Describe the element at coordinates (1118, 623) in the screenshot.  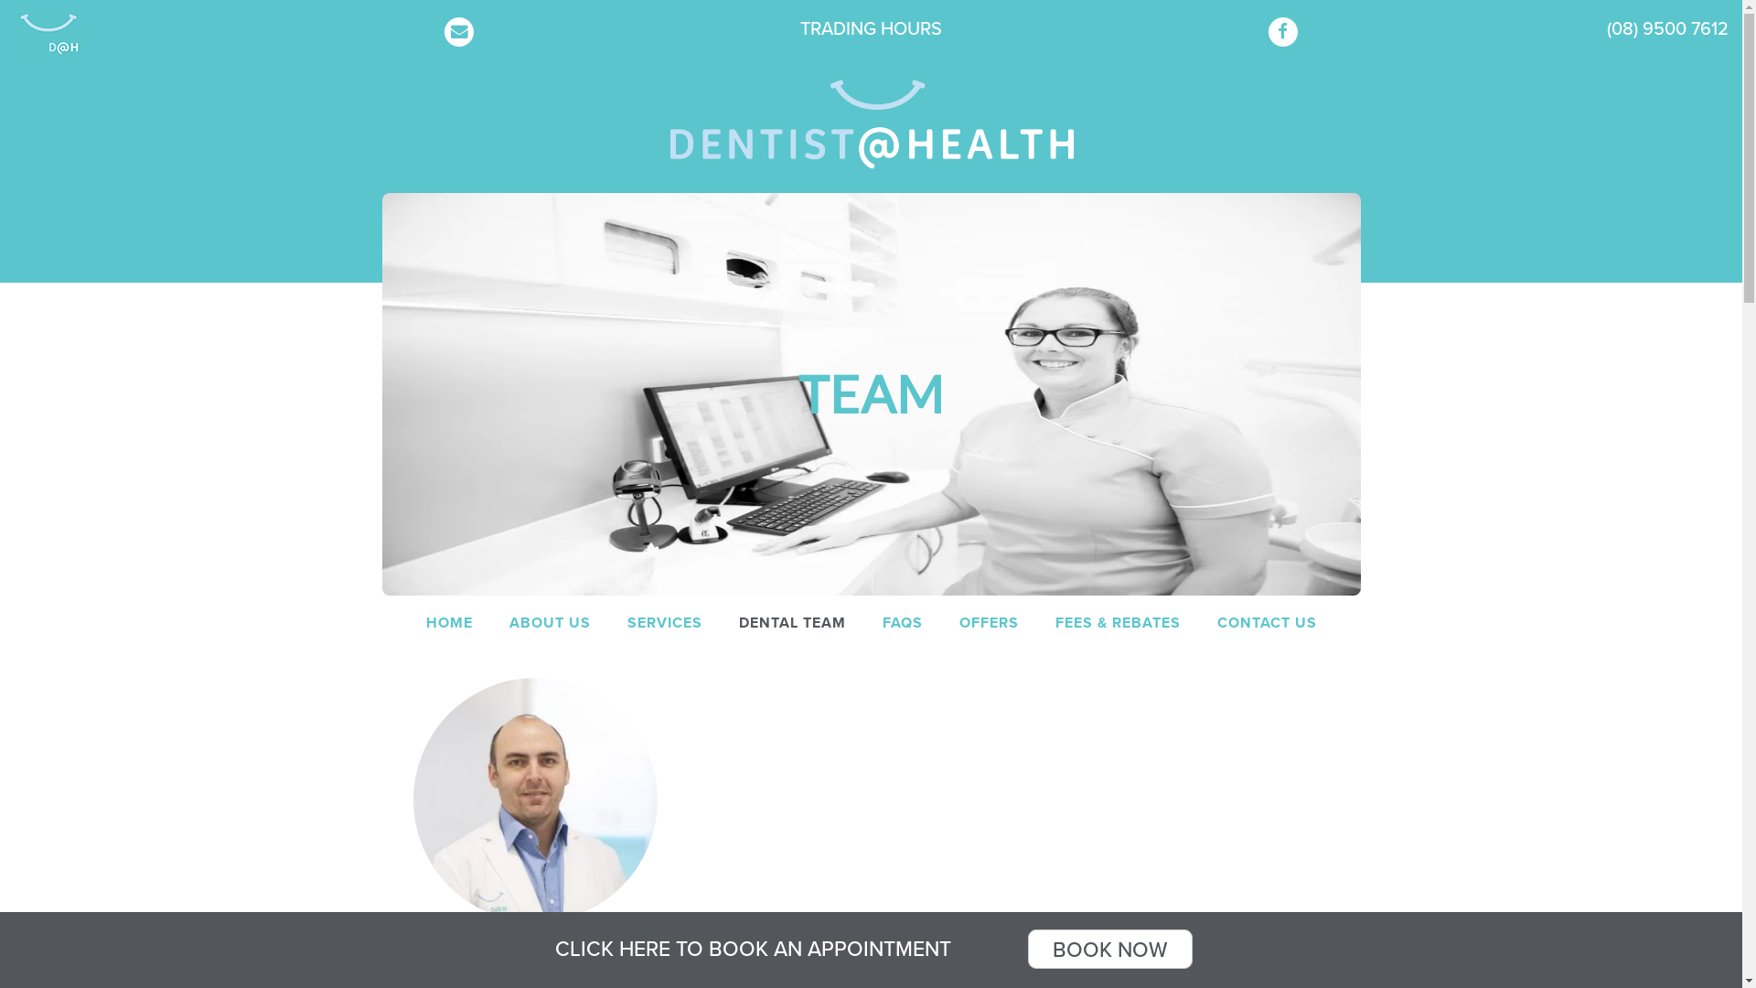
I see `FEES & REBATES` at that location.